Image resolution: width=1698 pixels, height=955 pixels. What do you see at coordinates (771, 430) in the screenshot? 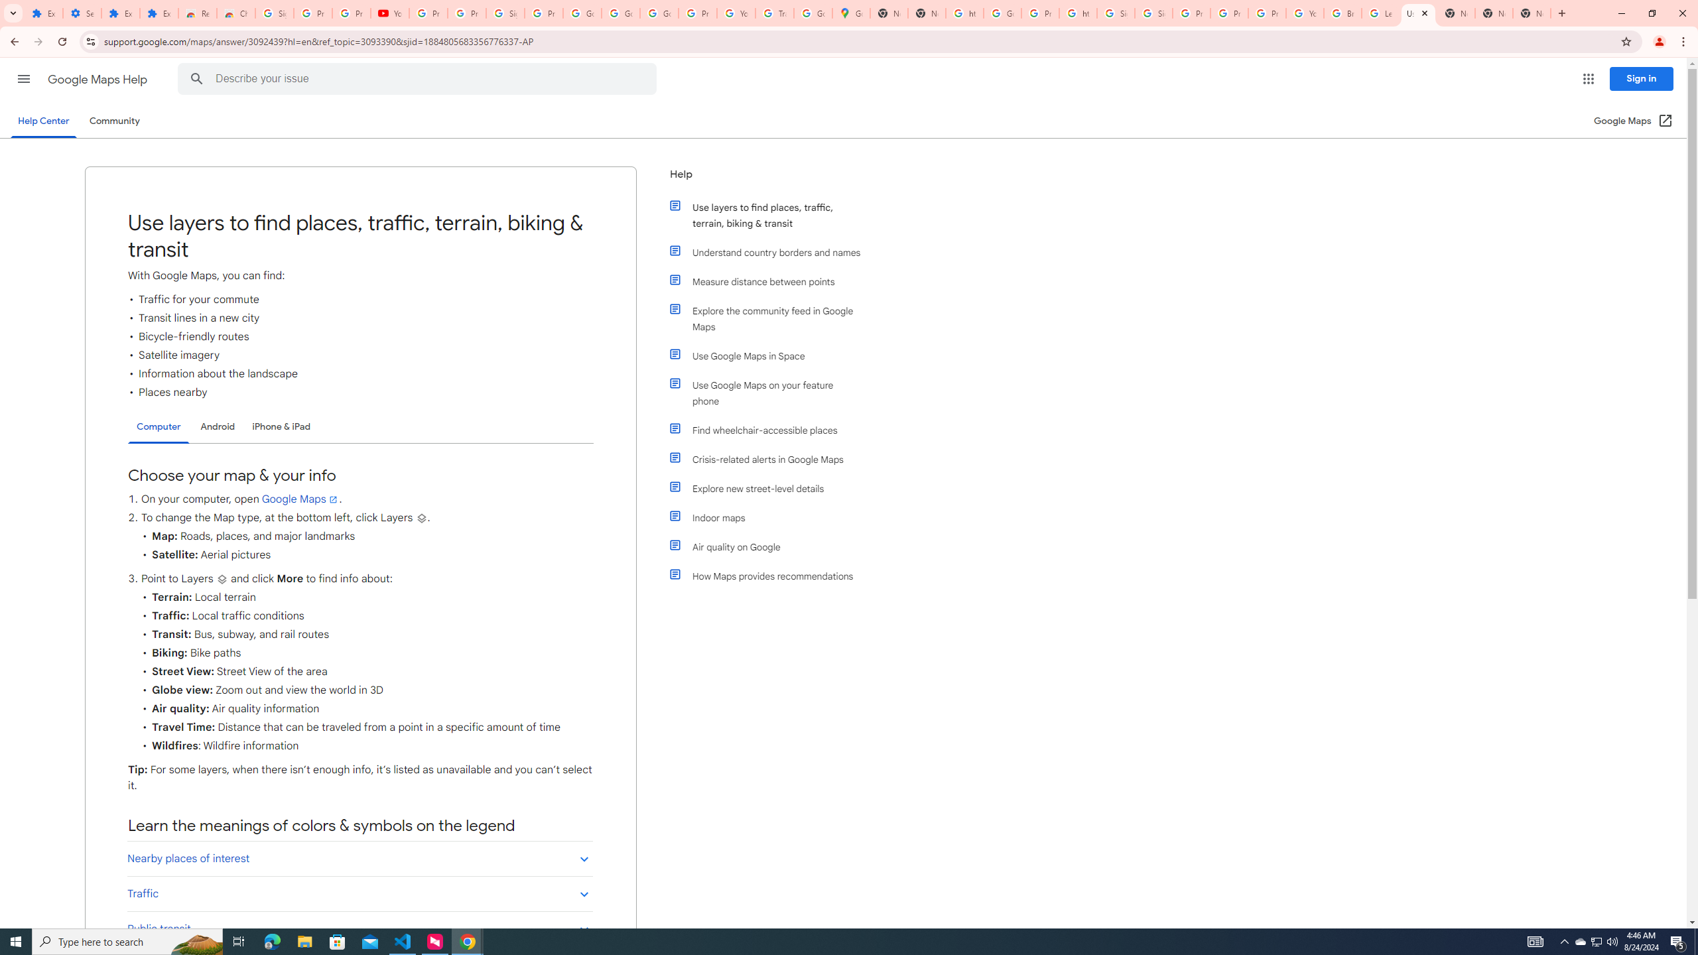
I see `Find wheelchair-accessible places` at bounding box center [771, 430].